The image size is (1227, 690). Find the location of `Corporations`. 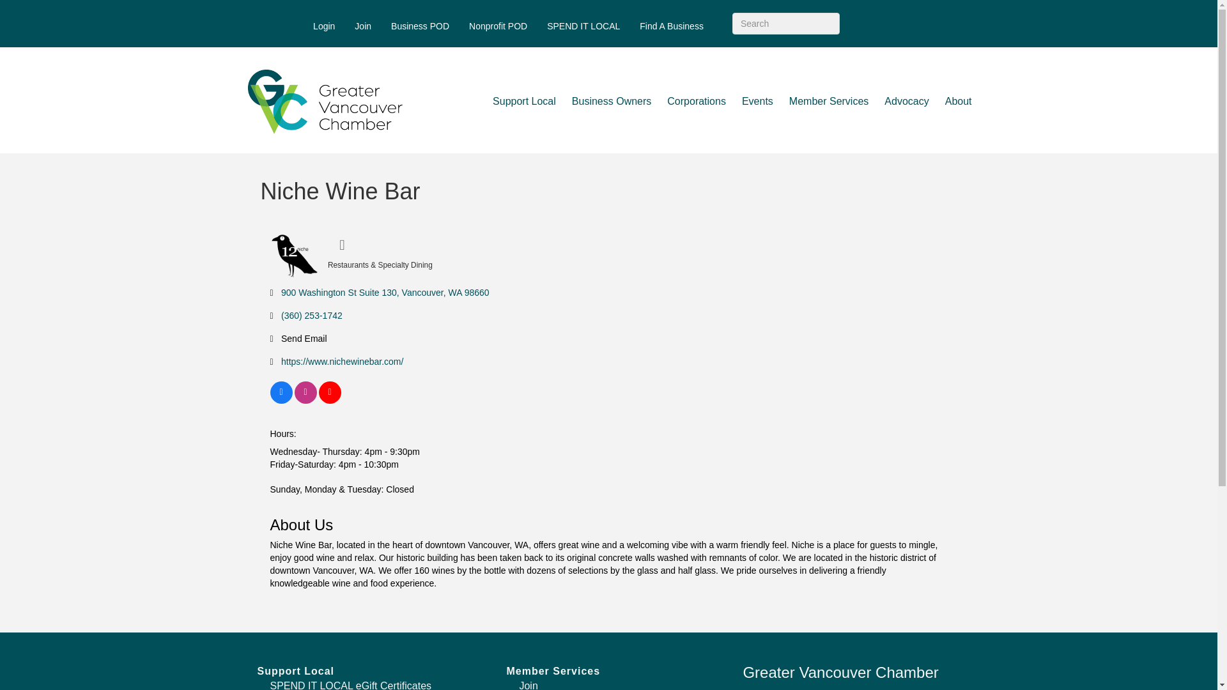

Corporations is located at coordinates (697, 101).